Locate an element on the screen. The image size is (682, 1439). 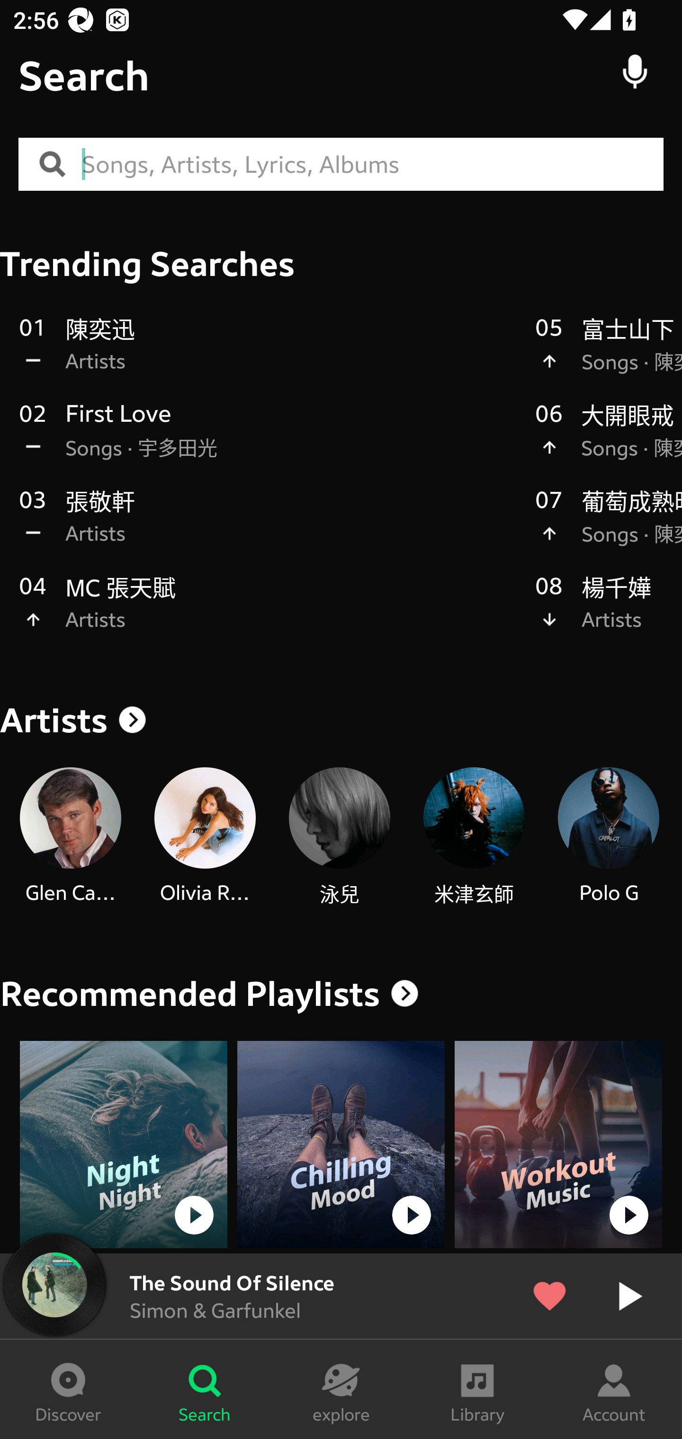
Songs, Artists, Lyrics, Albums is located at coordinates (372, 165).